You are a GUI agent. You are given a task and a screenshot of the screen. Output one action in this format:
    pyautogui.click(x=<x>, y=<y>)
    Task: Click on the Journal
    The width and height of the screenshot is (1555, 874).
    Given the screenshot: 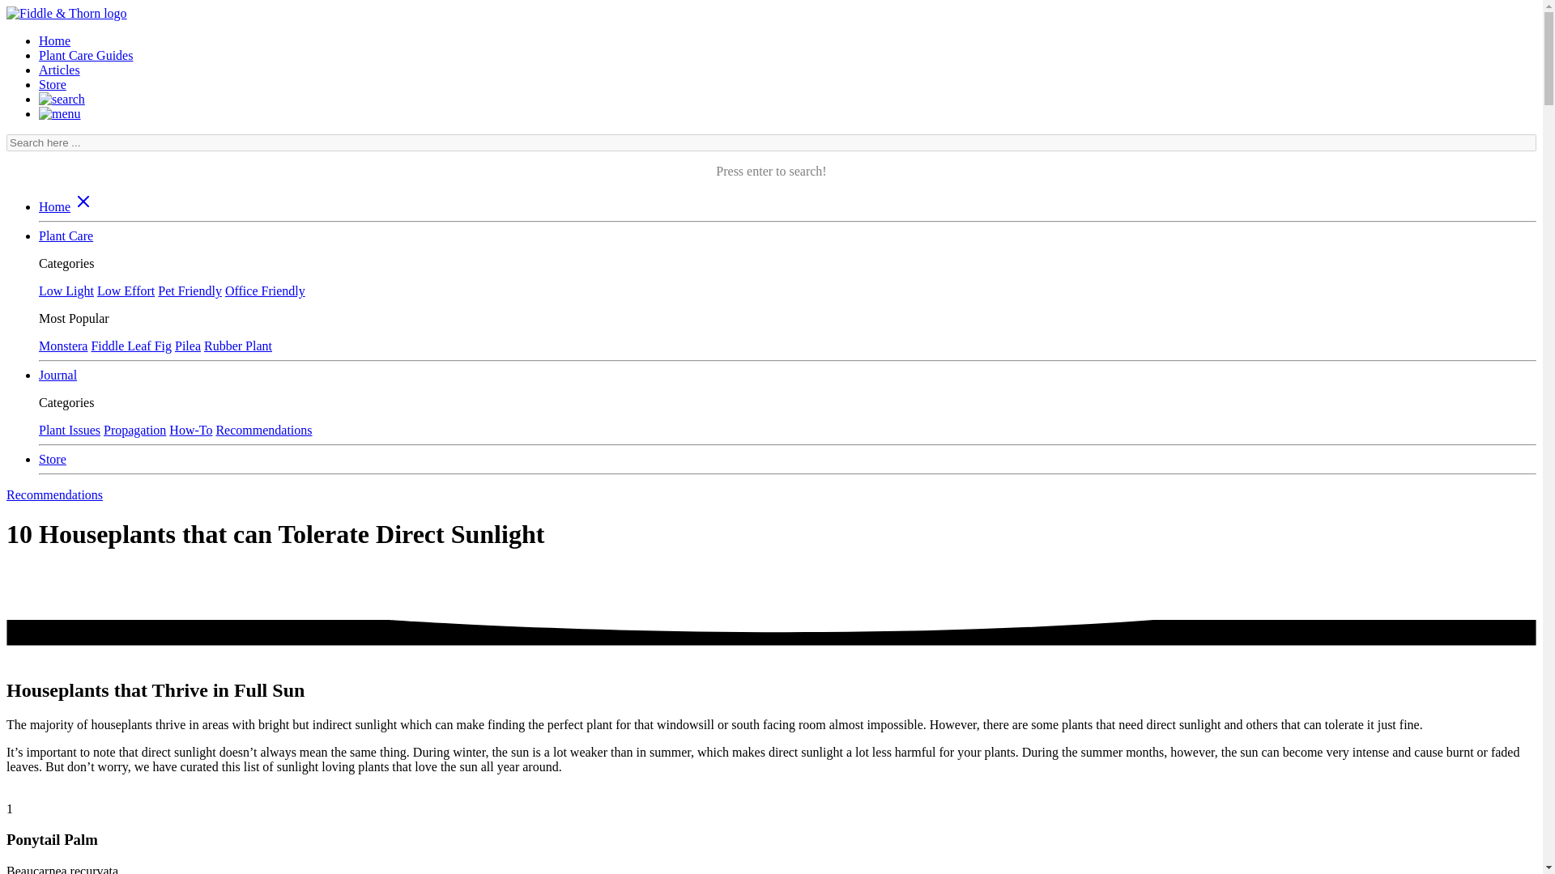 What is the action you would take?
    pyautogui.click(x=58, y=374)
    